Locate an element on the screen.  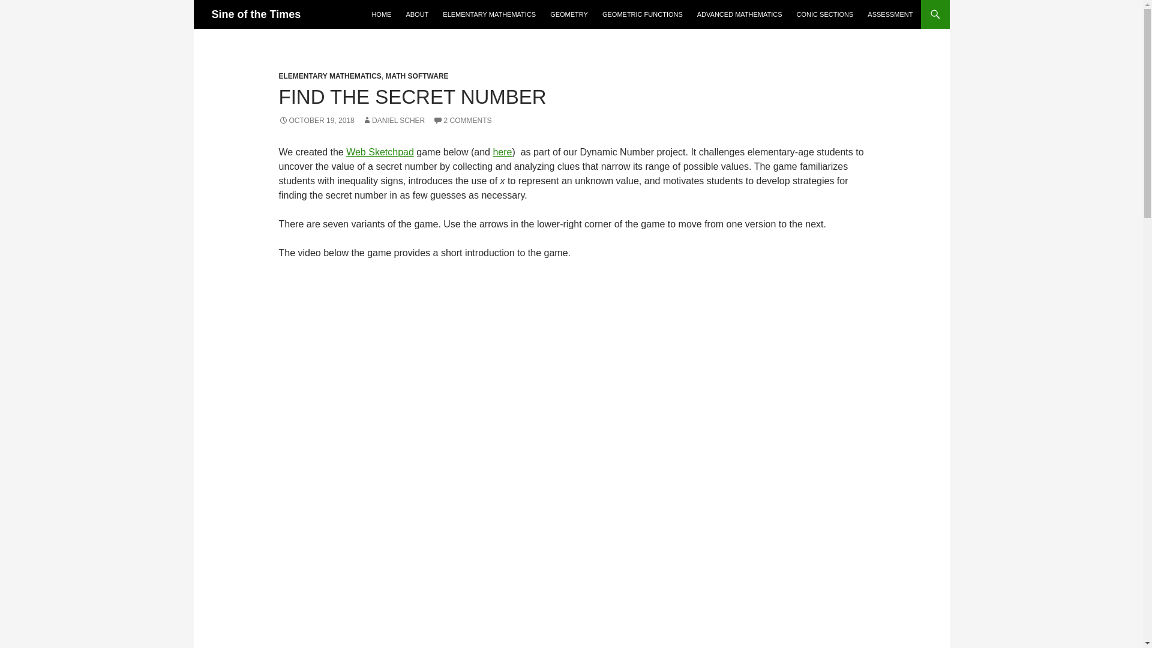
2 COMMENTS is located at coordinates (462, 121).